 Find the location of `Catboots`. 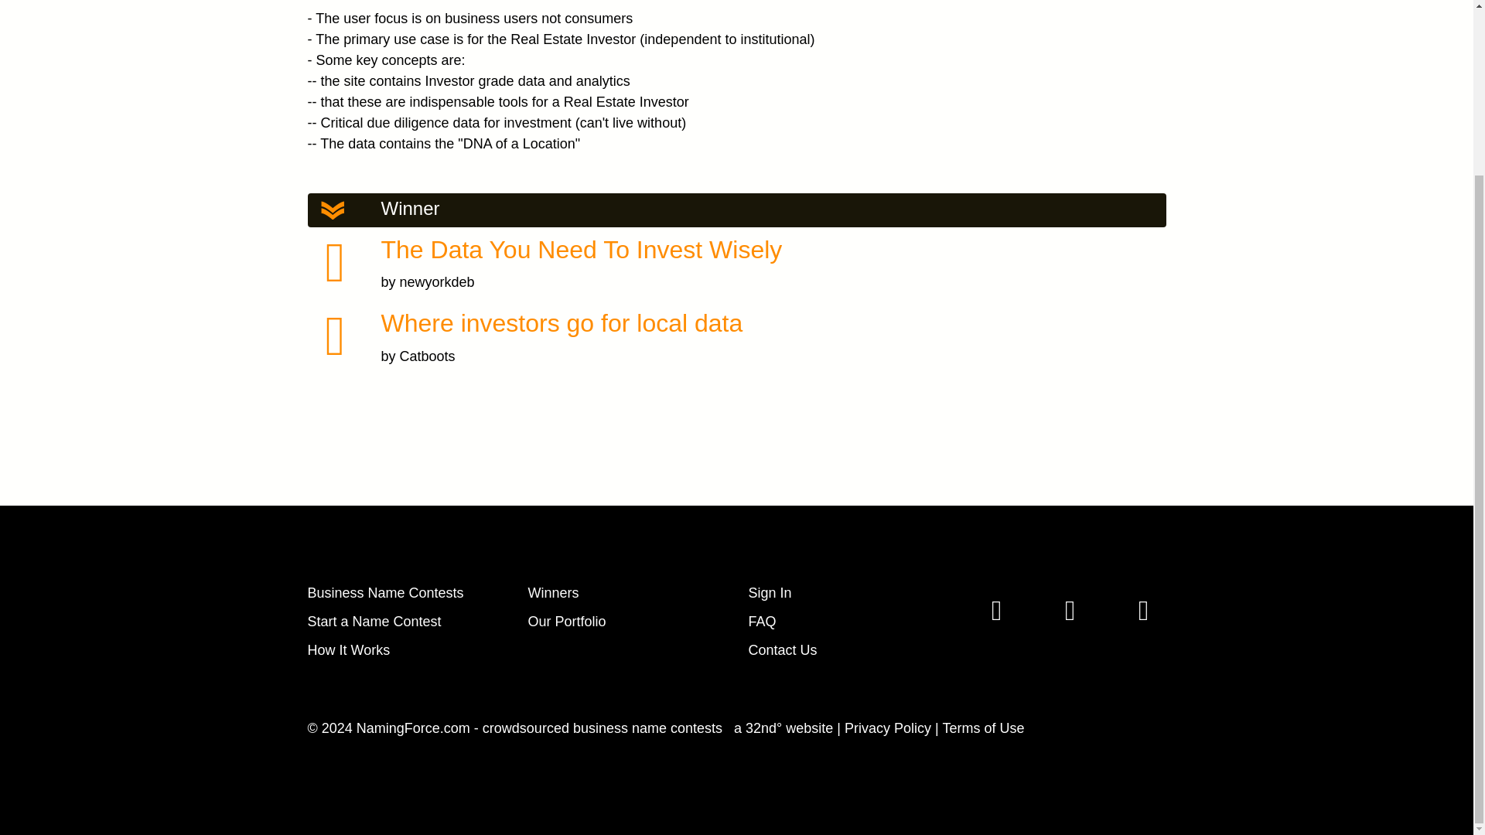

Catboots is located at coordinates (427, 356).